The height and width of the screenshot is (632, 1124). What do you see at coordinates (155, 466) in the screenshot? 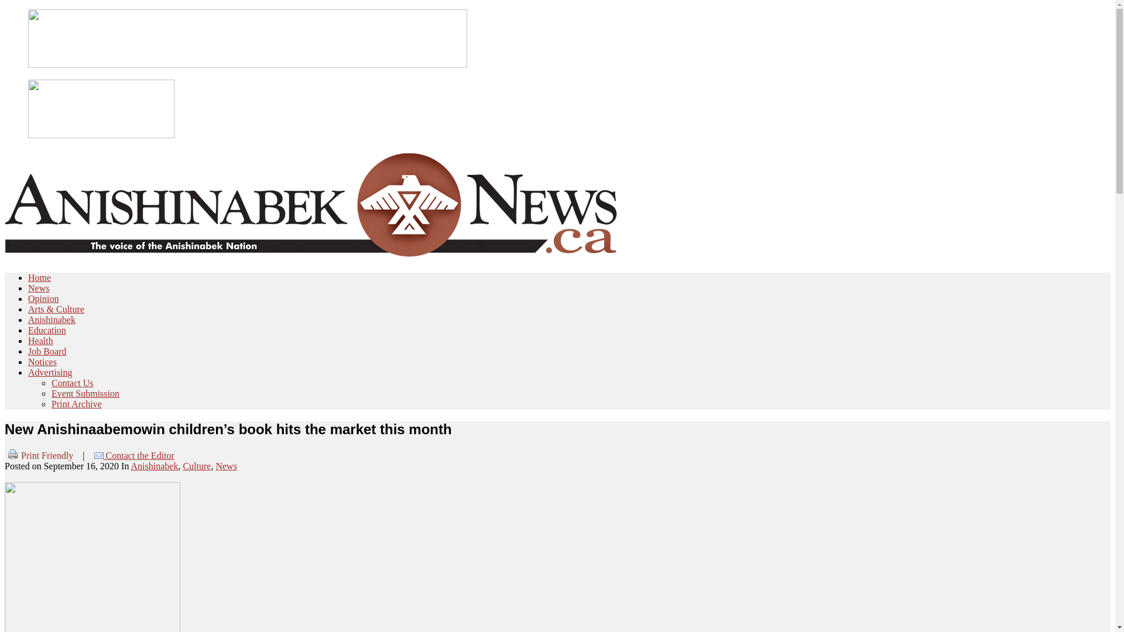
I see `Anishinabek` at bounding box center [155, 466].